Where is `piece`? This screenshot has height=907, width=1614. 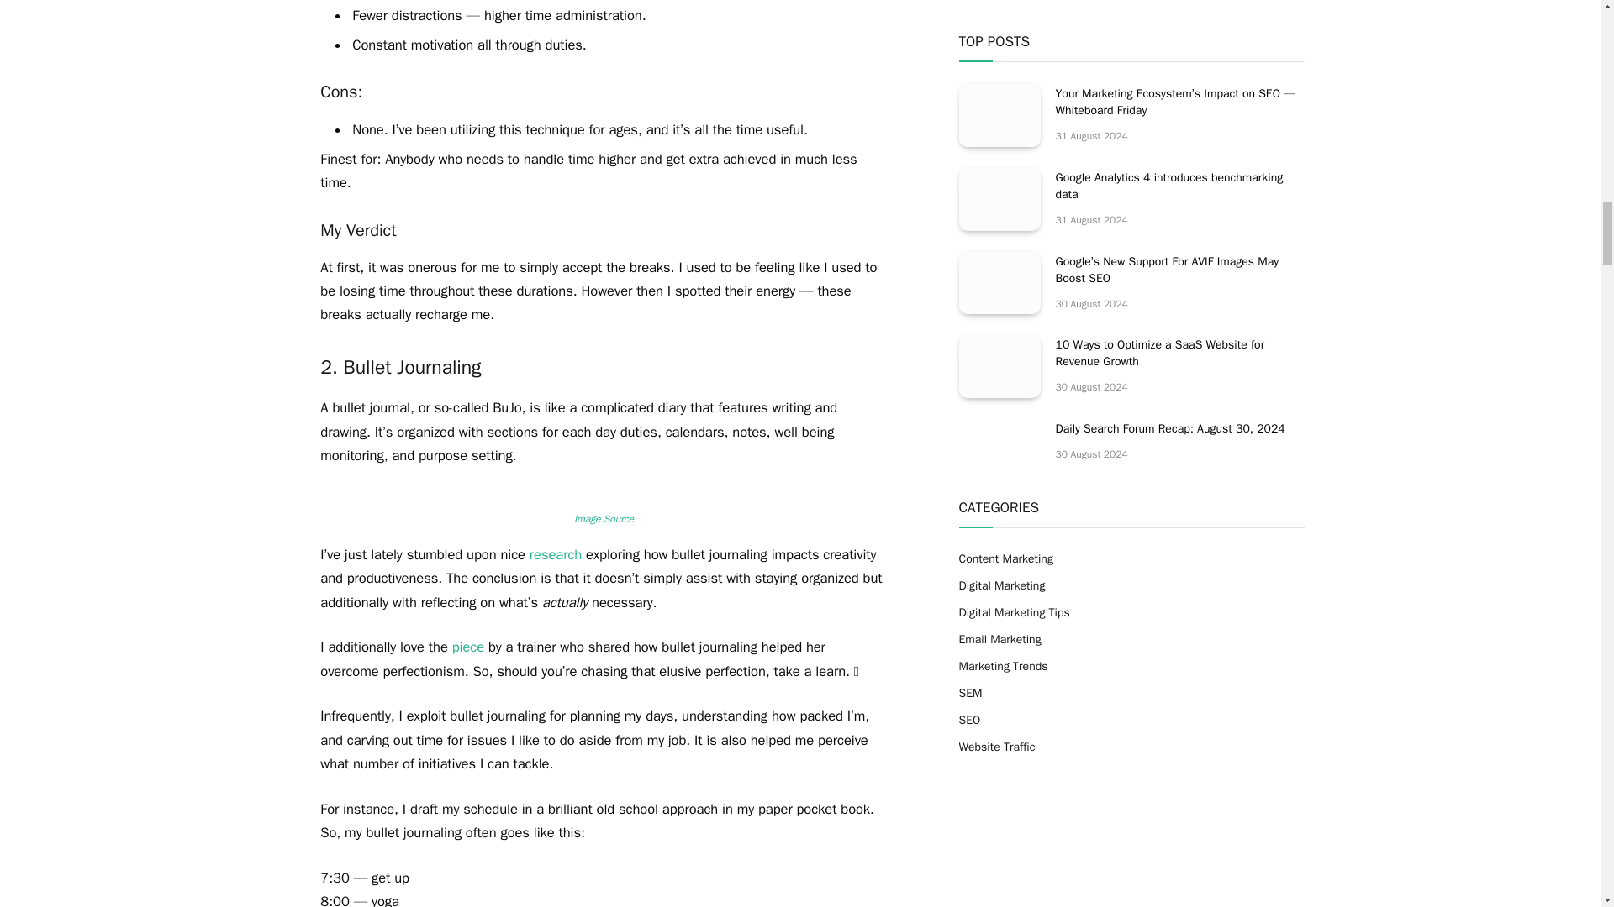
piece is located at coordinates (467, 647).